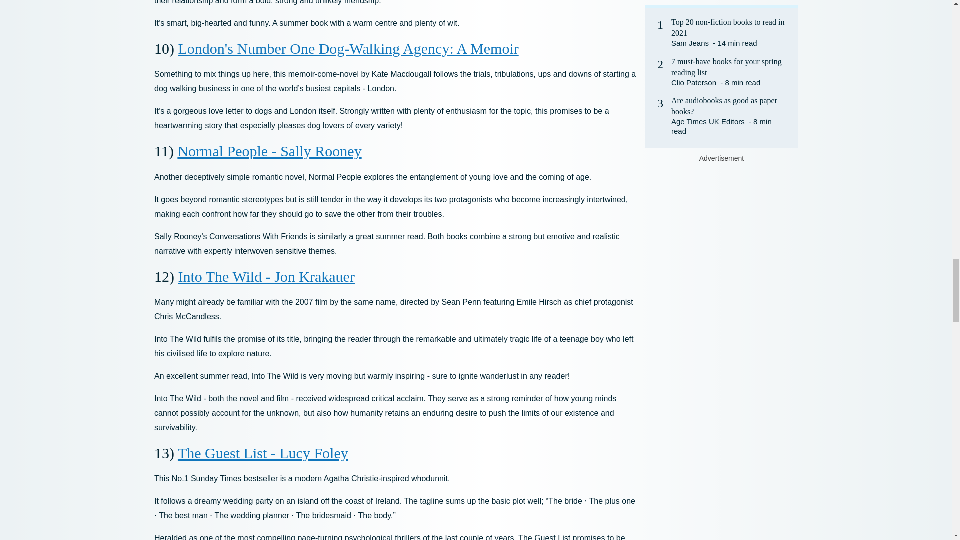 The width and height of the screenshot is (960, 540). Describe the element at coordinates (266, 276) in the screenshot. I see `Into The Wild - Jon Krakauer` at that location.